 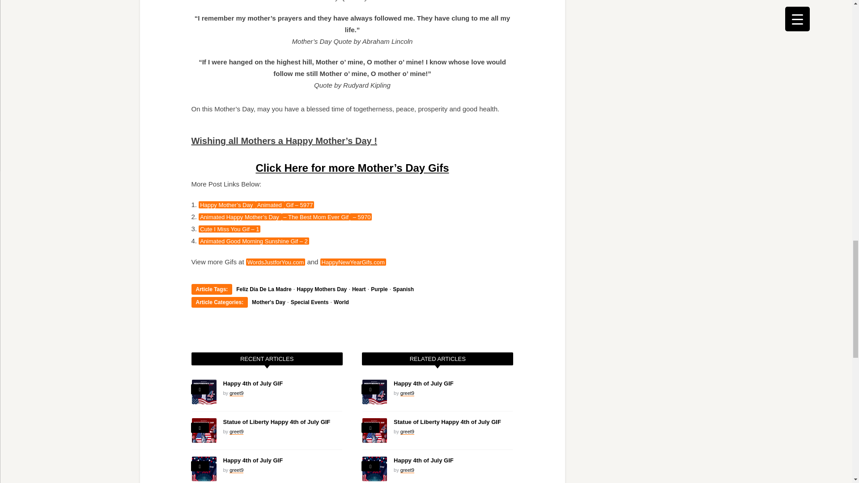 What do you see at coordinates (236, 432) in the screenshot?
I see `Posts by greet9` at bounding box center [236, 432].